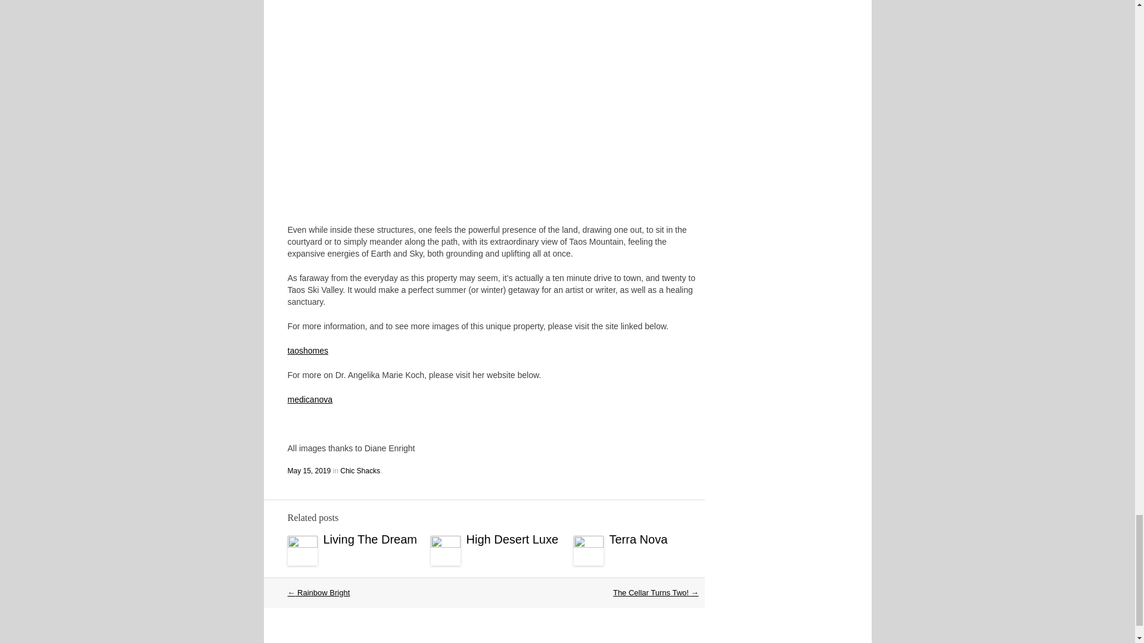 The width and height of the screenshot is (1144, 643). What do you see at coordinates (369, 538) in the screenshot?
I see `Living The Dream` at bounding box center [369, 538].